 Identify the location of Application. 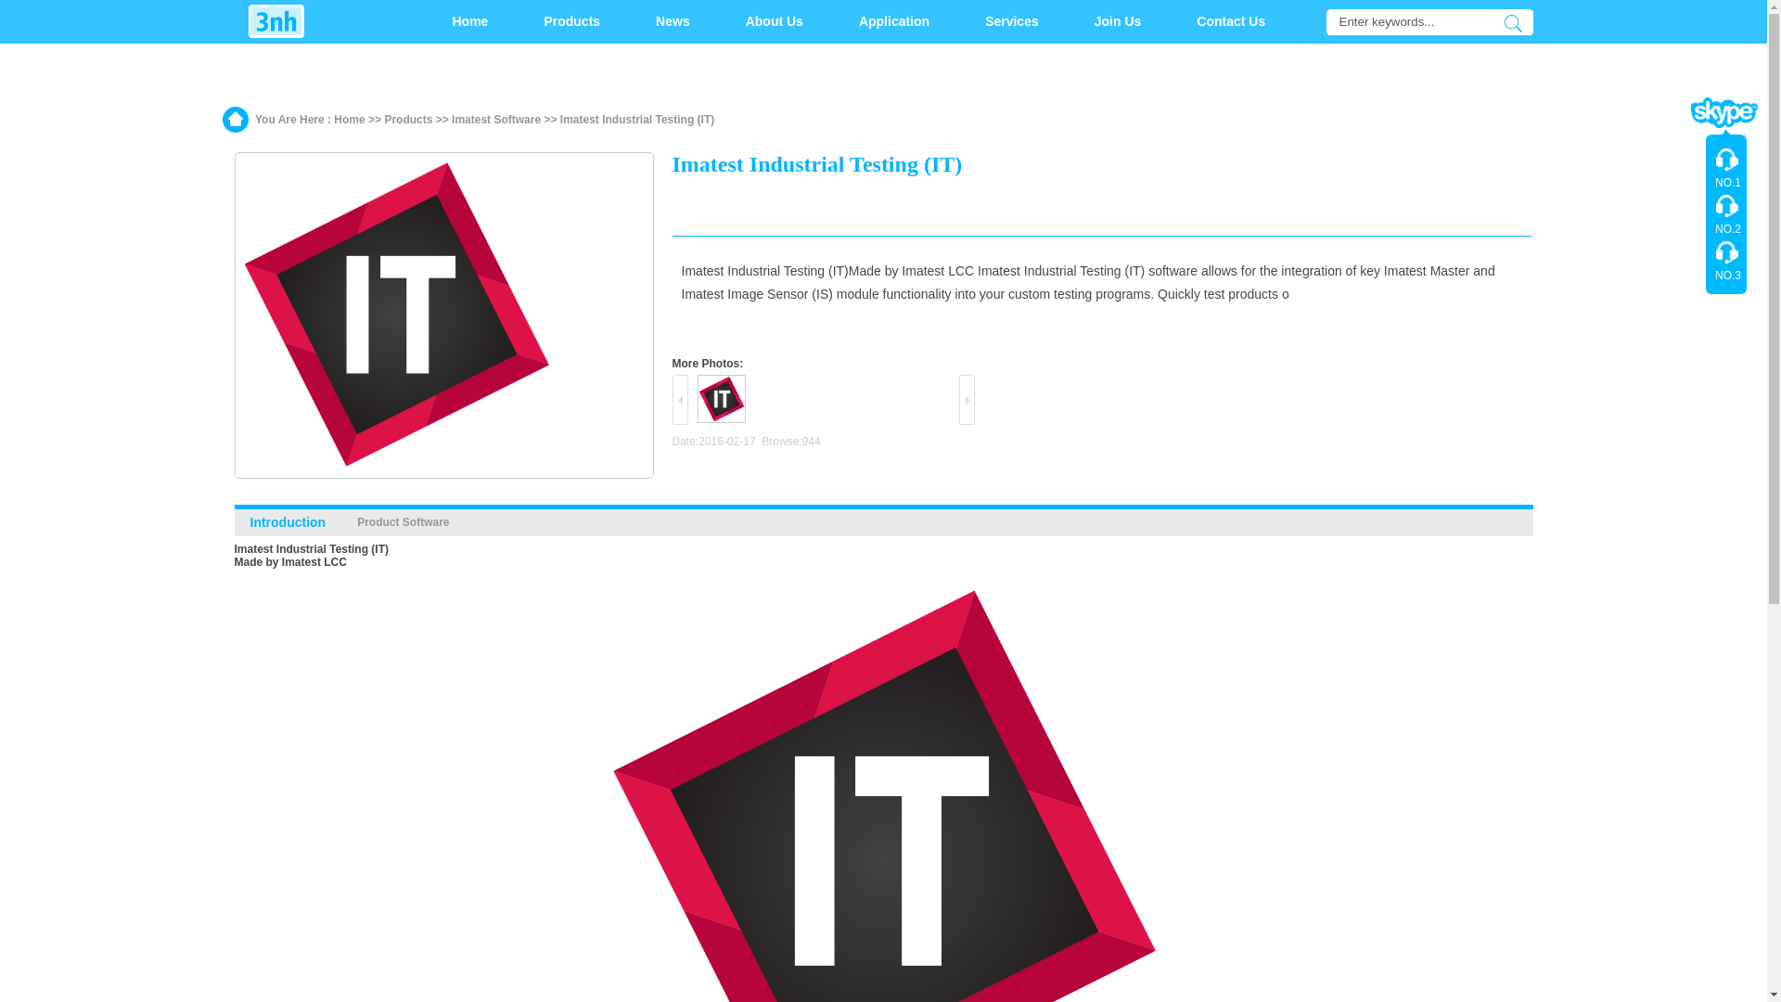
(894, 22).